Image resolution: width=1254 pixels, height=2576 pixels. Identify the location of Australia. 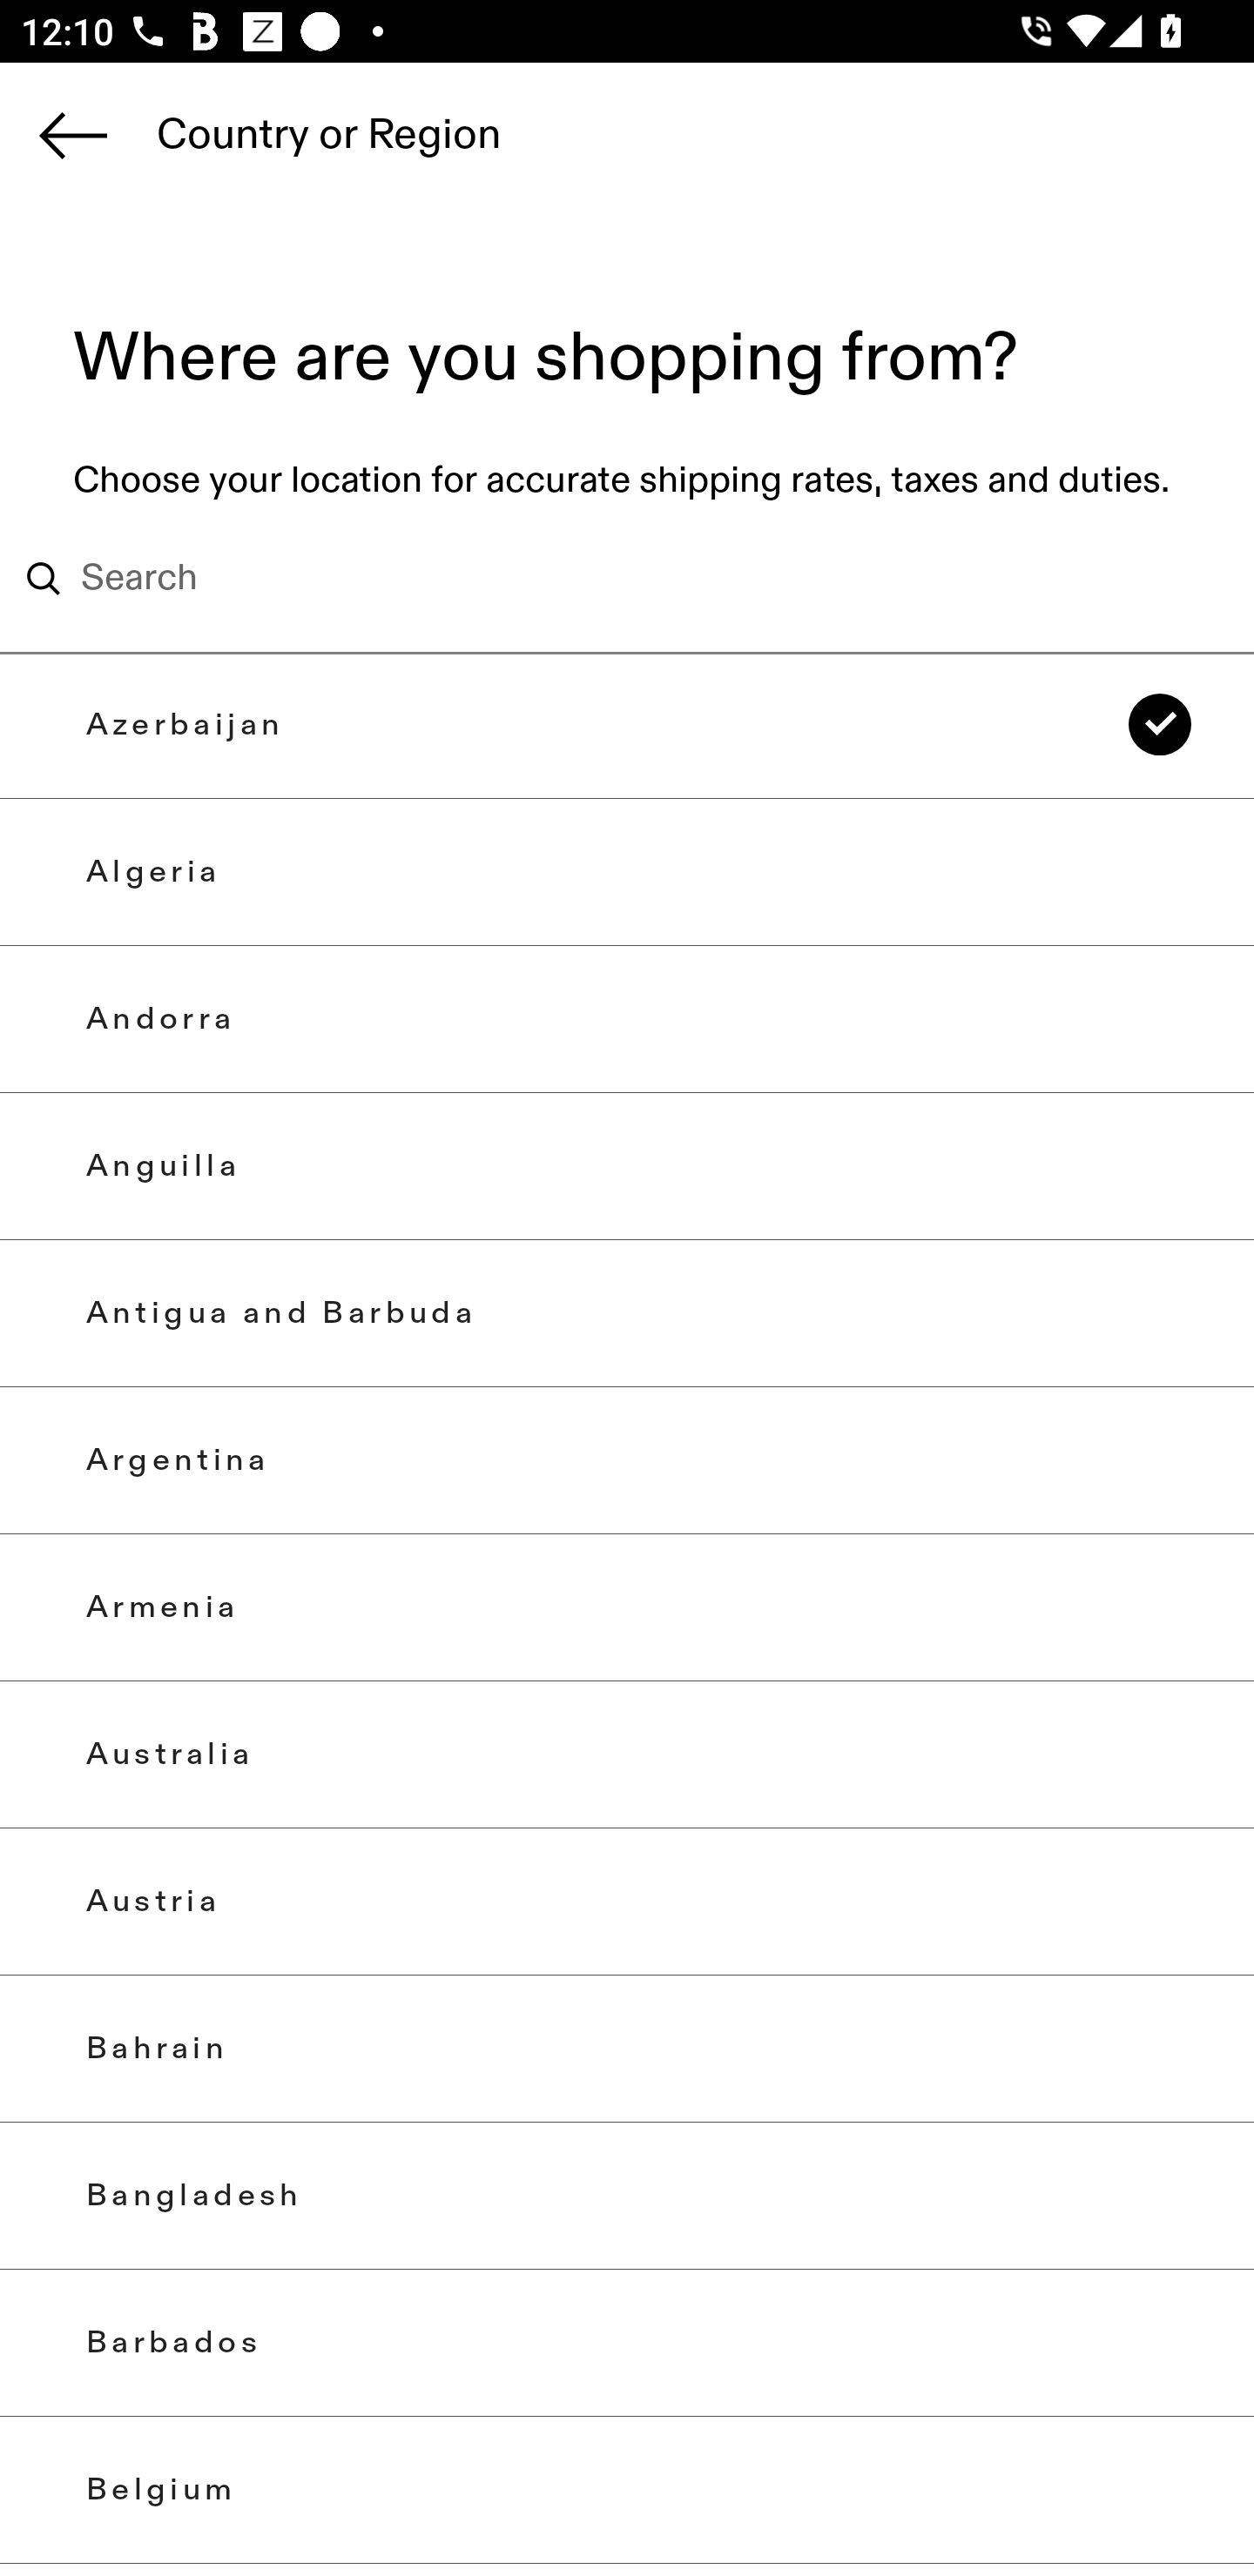
(627, 1754).